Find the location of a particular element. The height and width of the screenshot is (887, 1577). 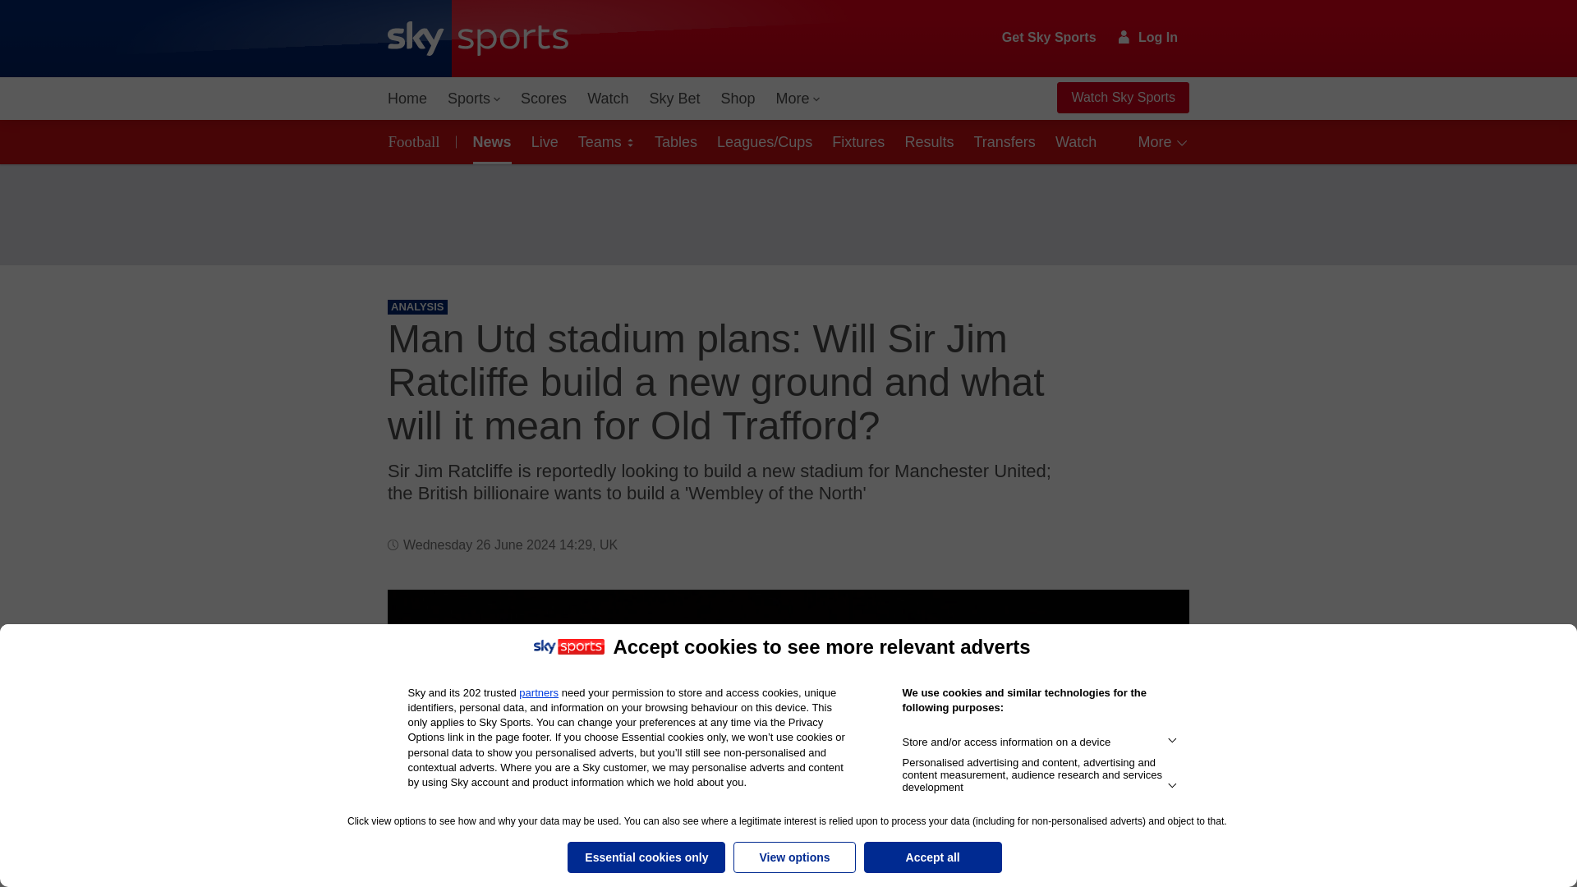

More is located at coordinates (798, 99).